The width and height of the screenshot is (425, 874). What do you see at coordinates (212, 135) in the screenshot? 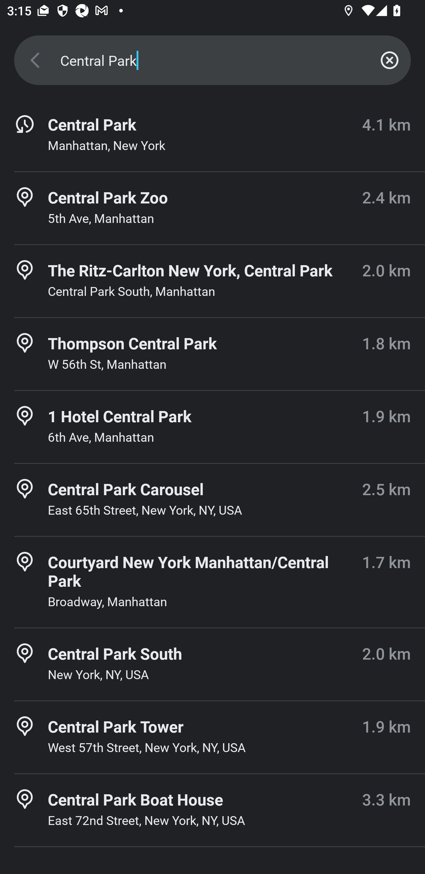
I see `Central Park 4.1 km Manhattan, New York` at bounding box center [212, 135].